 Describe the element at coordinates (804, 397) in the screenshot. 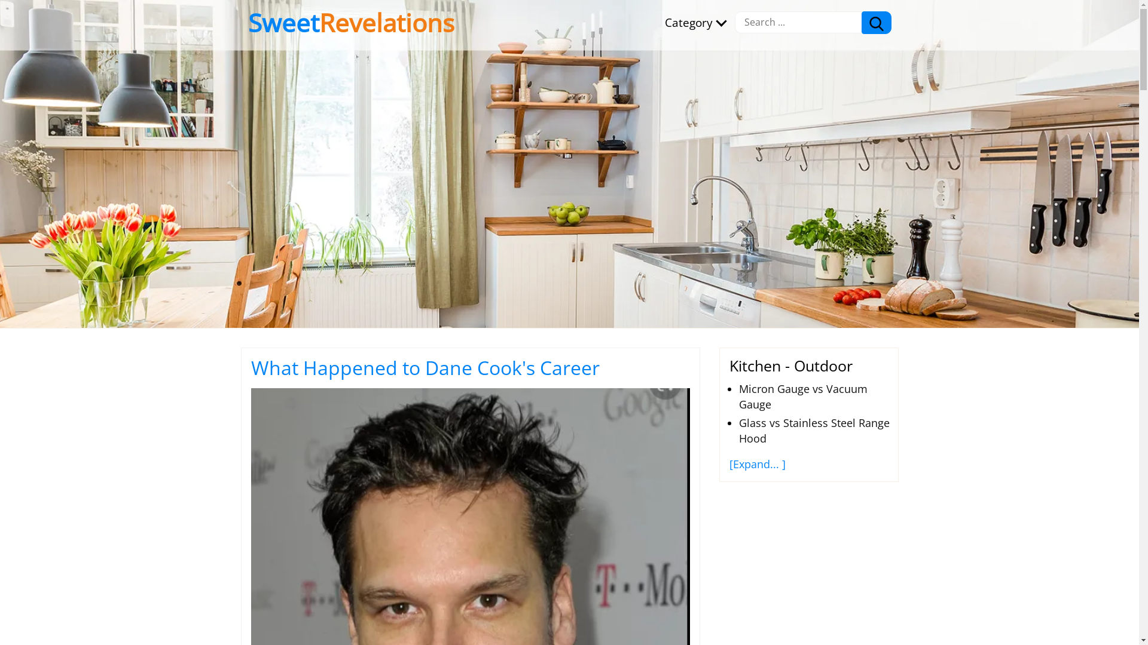

I see `Micron Gauge vs Vacuum Gauge` at that location.